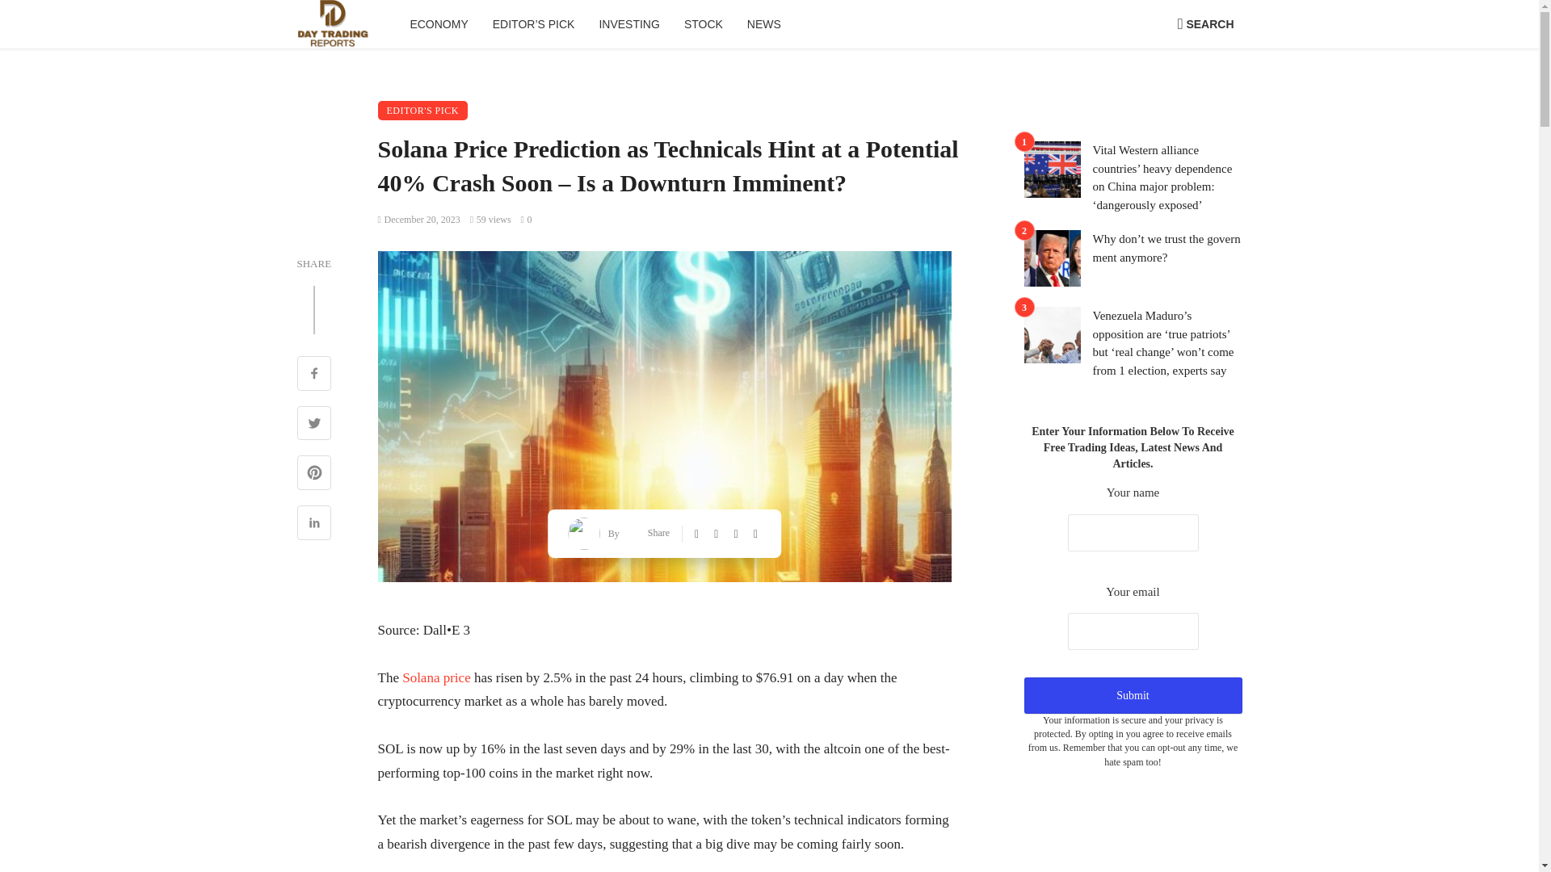  Describe the element at coordinates (527, 219) in the screenshot. I see `0 Comments` at that location.